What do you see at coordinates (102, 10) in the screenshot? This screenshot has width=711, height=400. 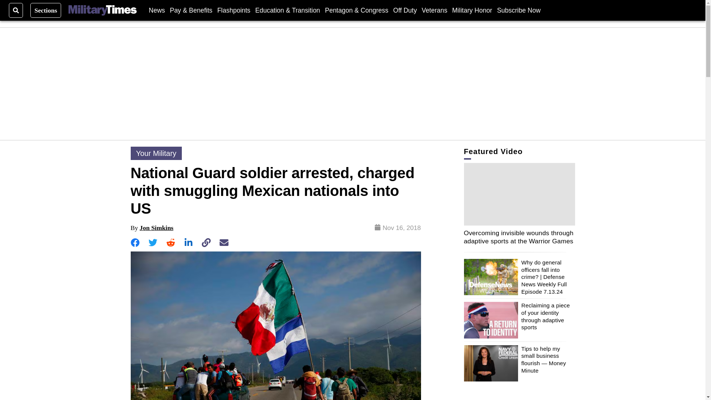 I see `Military Times Logo` at bounding box center [102, 10].